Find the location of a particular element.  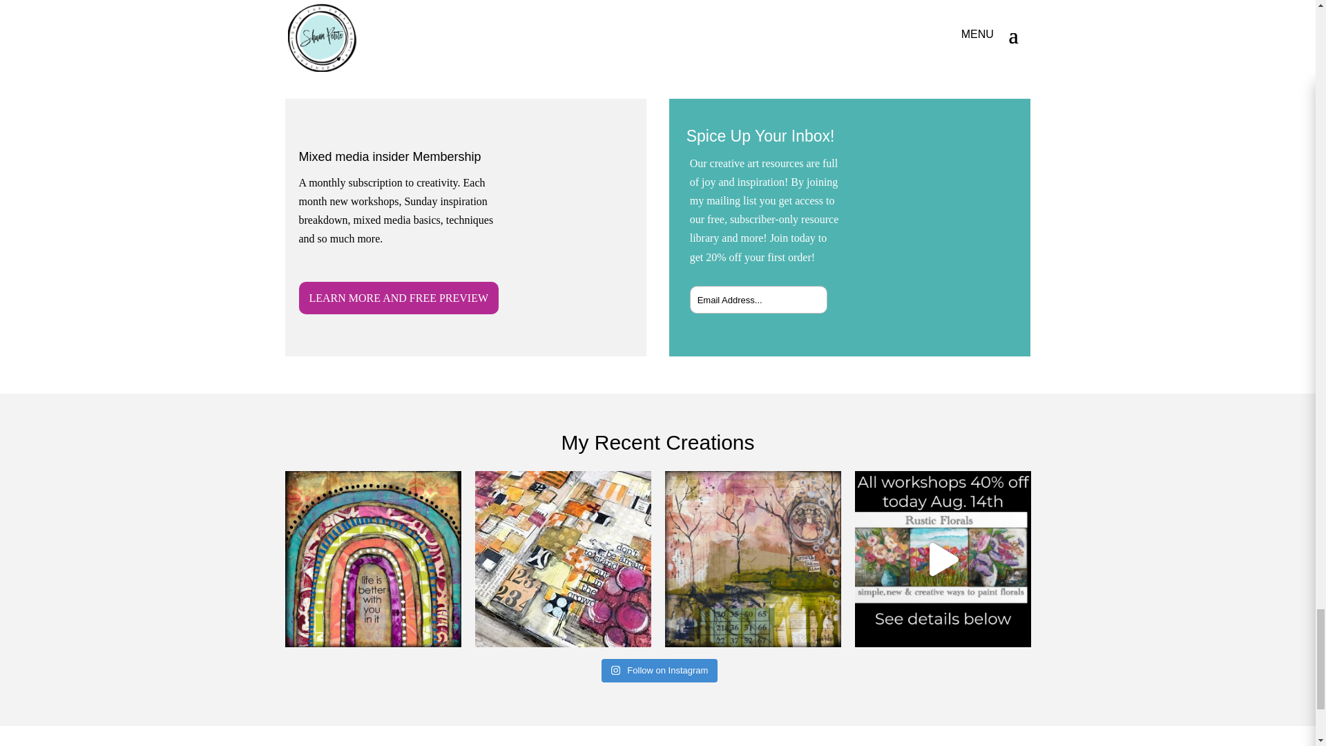

Email is located at coordinates (946, 206).